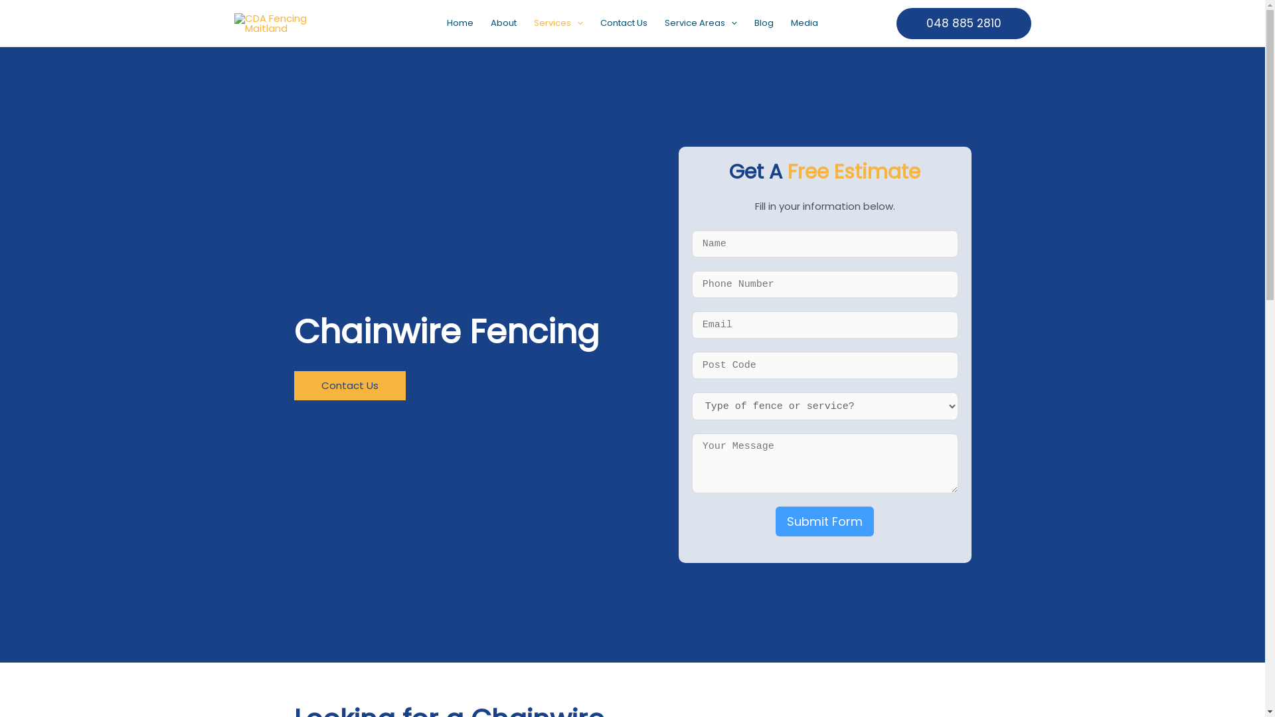  What do you see at coordinates (460, 23) in the screenshot?
I see `Home` at bounding box center [460, 23].